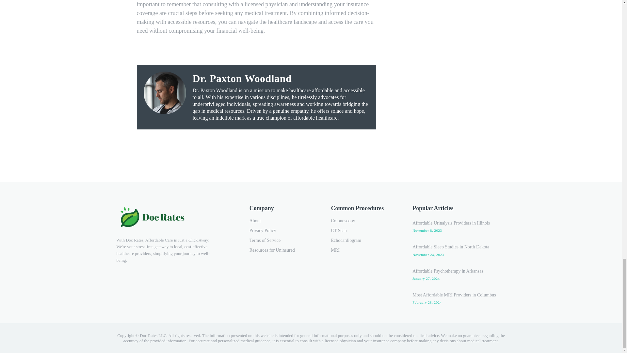 The height and width of the screenshot is (353, 627). What do you see at coordinates (454, 295) in the screenshot?
I see `Most Affordable MRI Providers in Columbus` at bounding box center [454, 295].